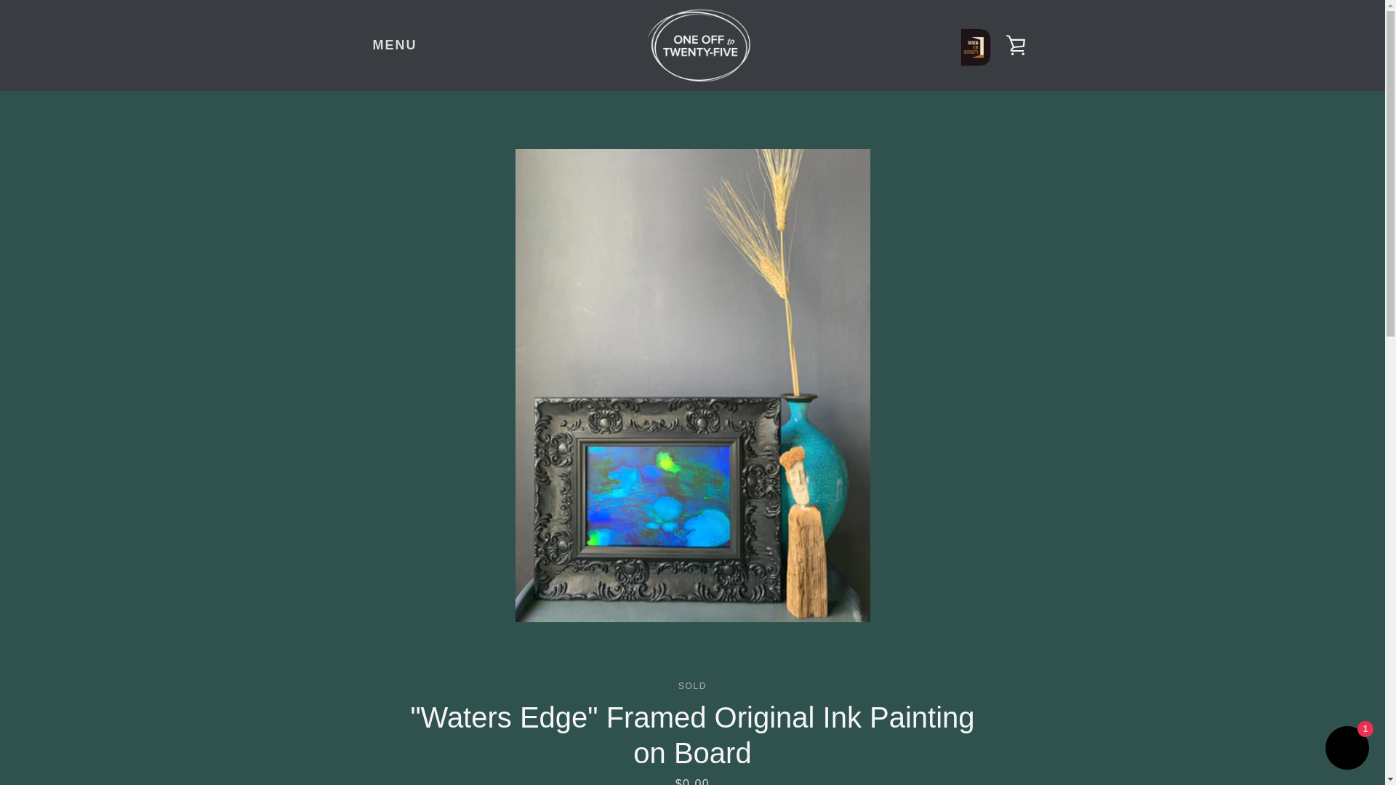  Describe the element at coordinates (394, 45) in the screenshot. I see `MENU` at that location.